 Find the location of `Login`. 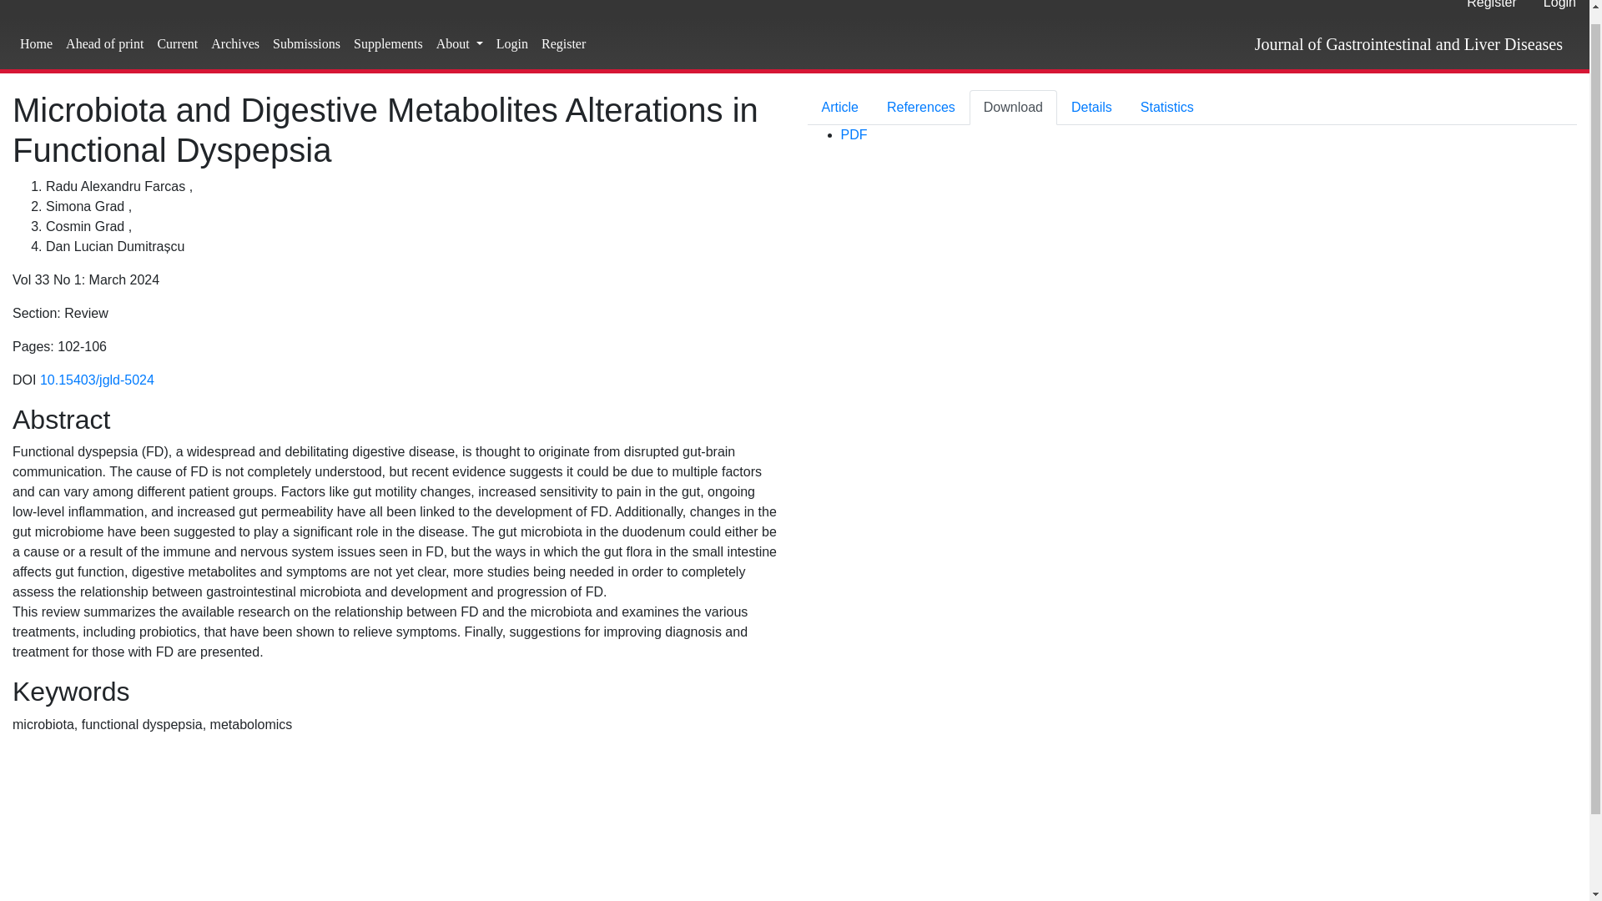

Login is located at coordinates (512, 44).